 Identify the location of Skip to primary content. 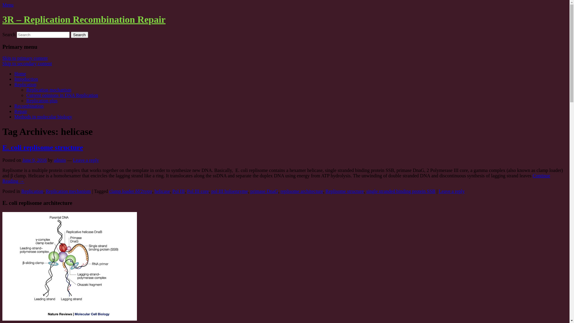
(25, 58).